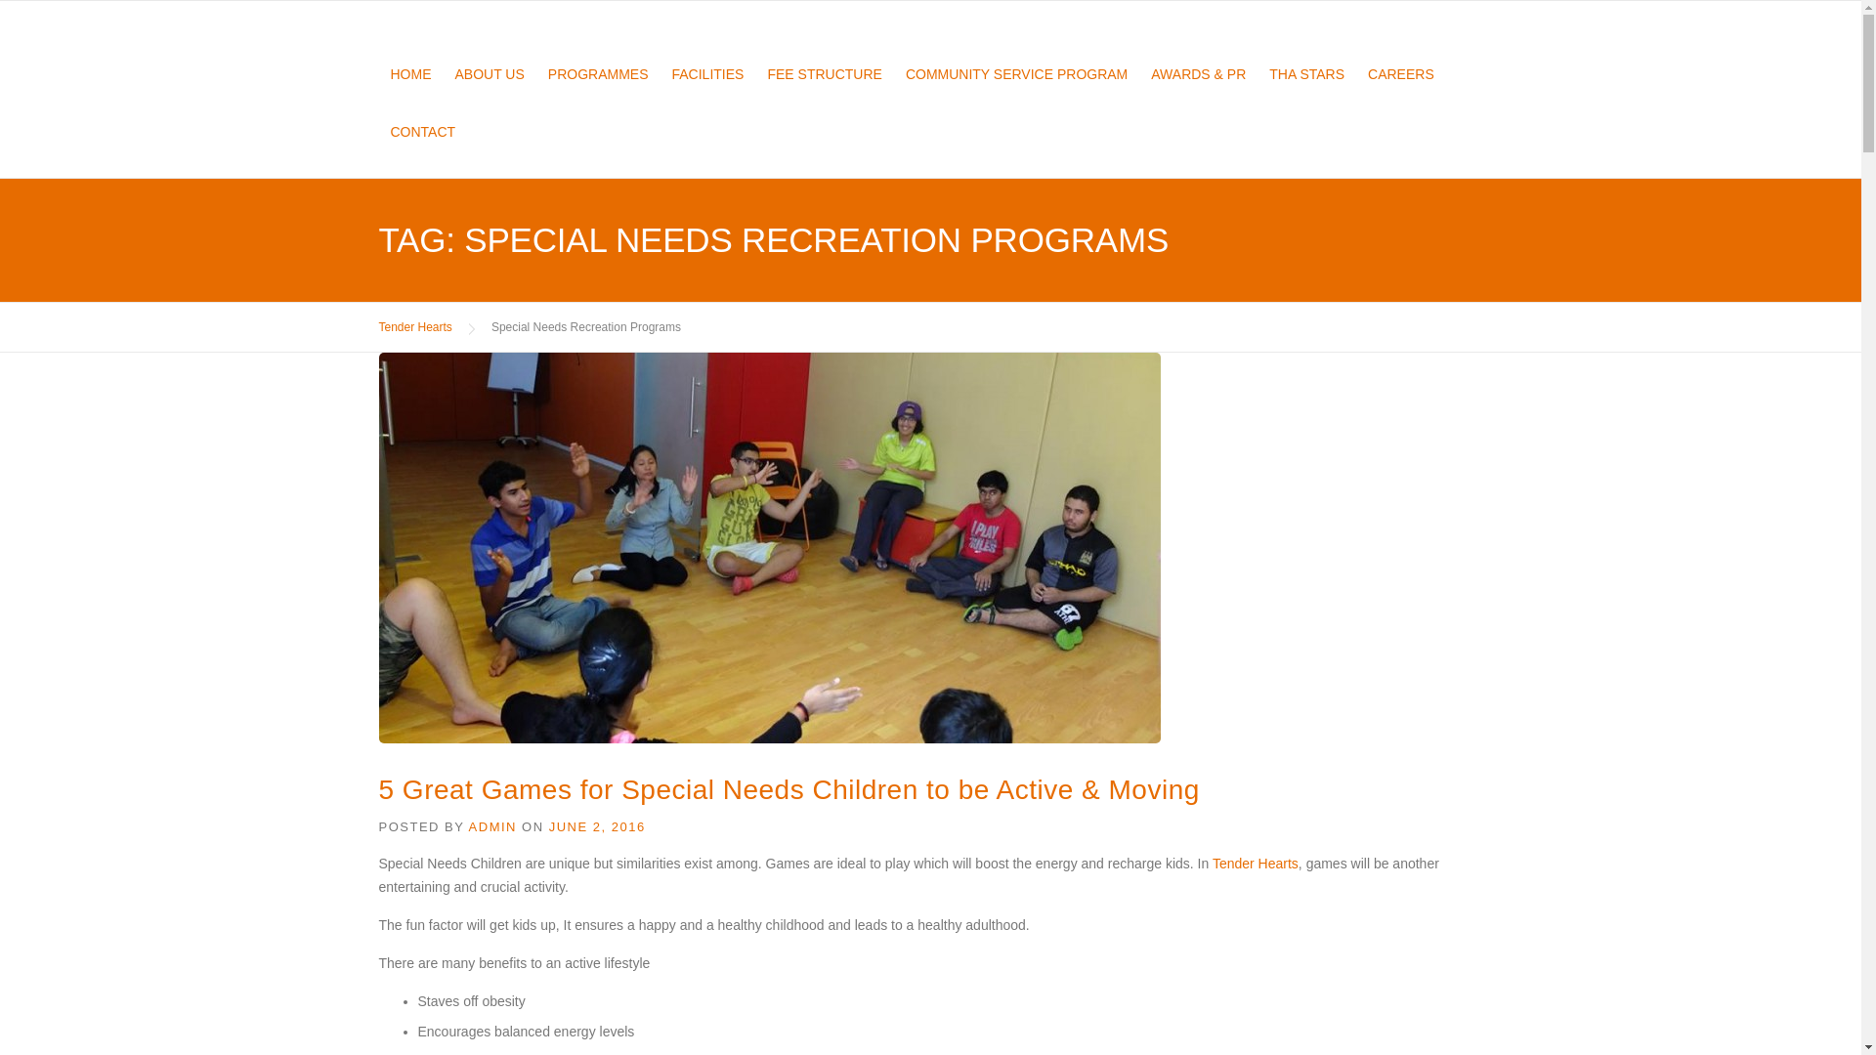  I want to click on ADMIN, so click(492, 826).